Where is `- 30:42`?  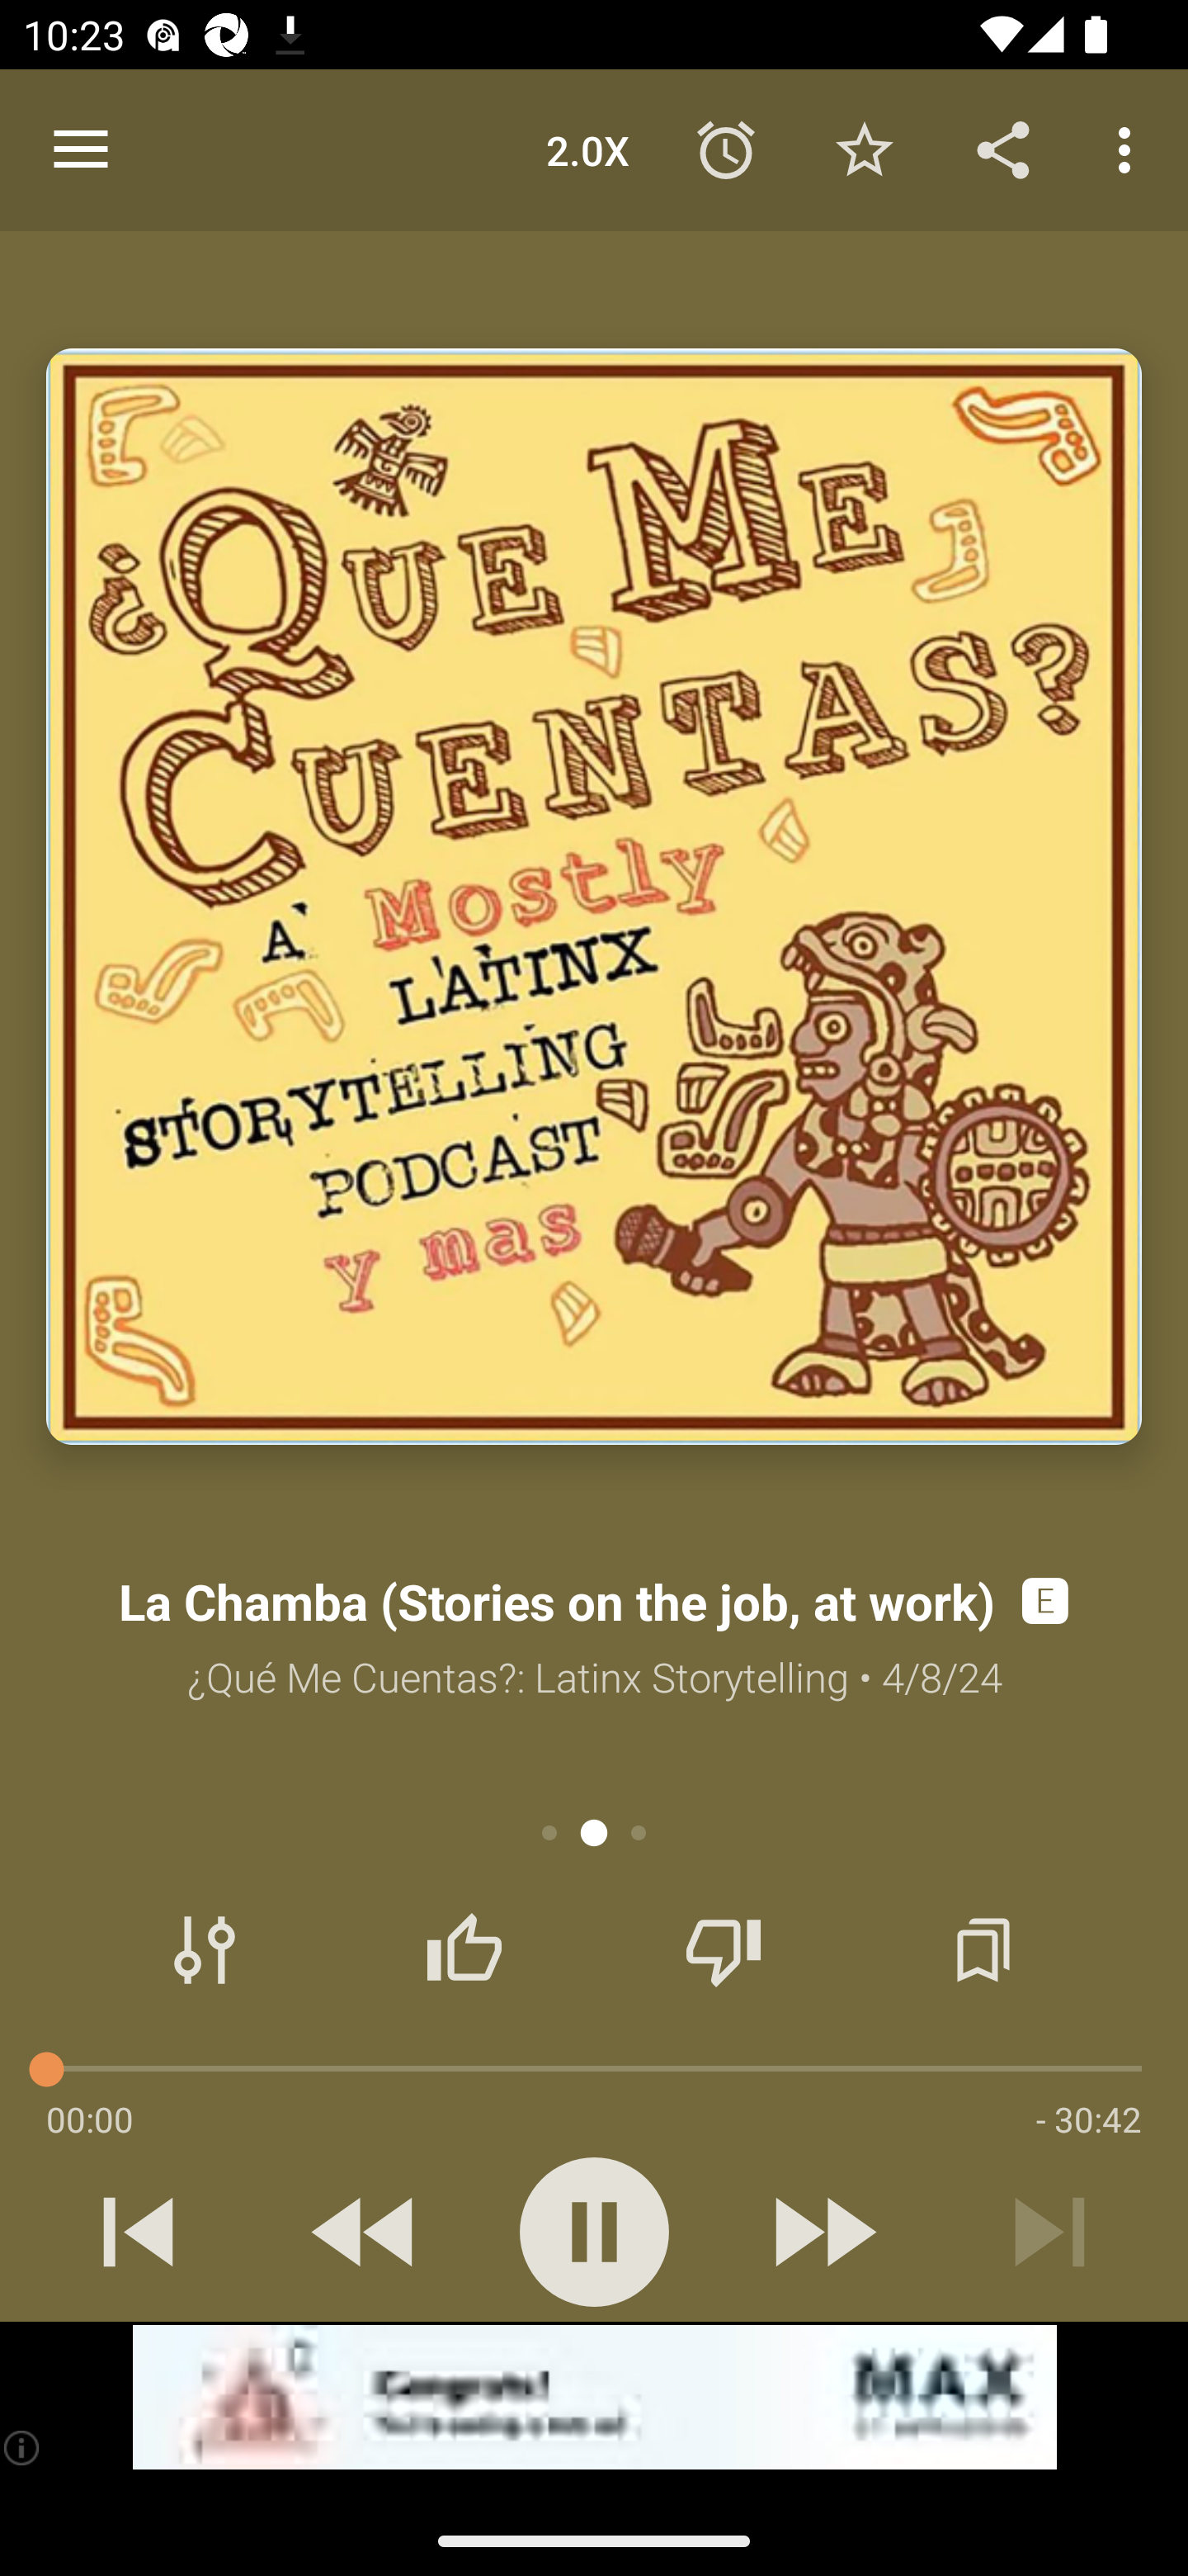
- 30:42 is located at coordinates (1088, 2119).